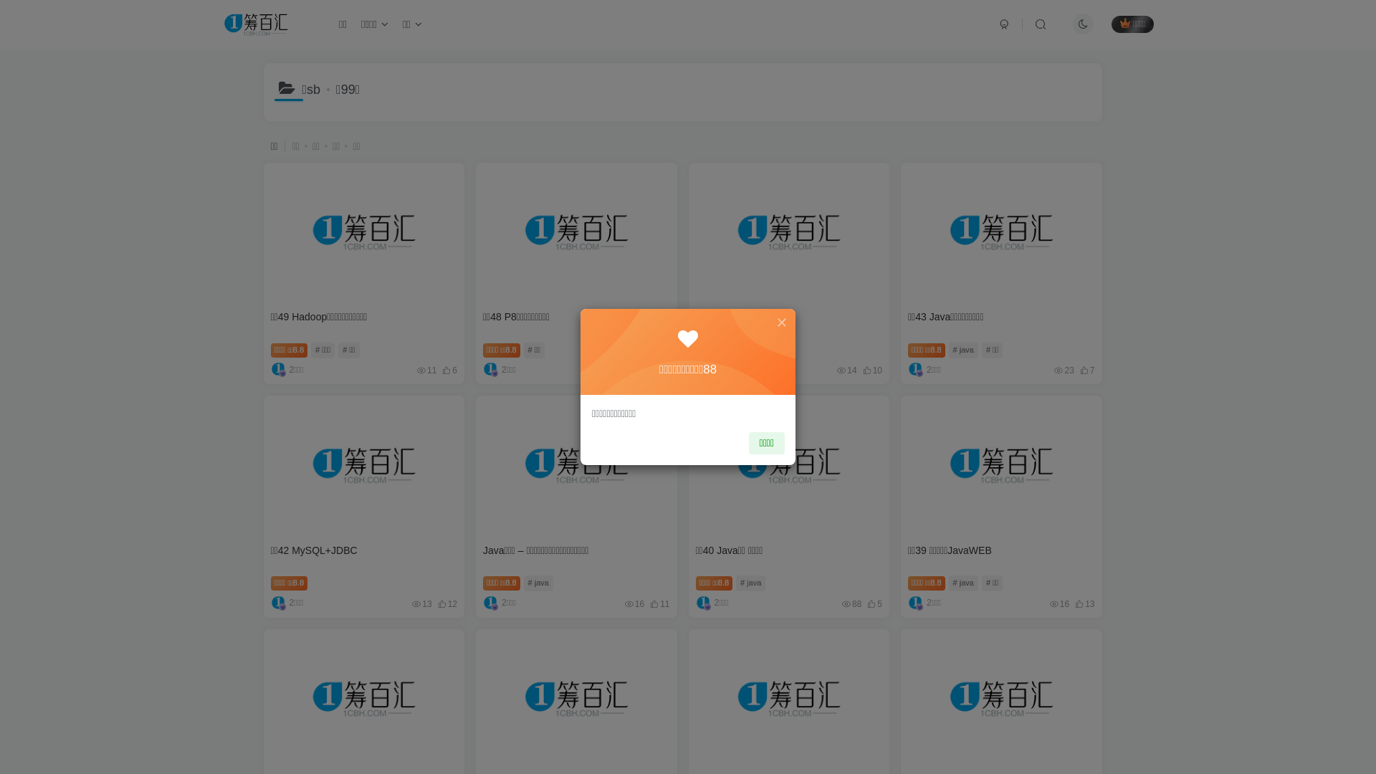 The width and height of the screenshot is (1376, 774). What do you see at coordinates (539, 583) in the screenshot?
I see `# java` at bounding box center [539, 583].